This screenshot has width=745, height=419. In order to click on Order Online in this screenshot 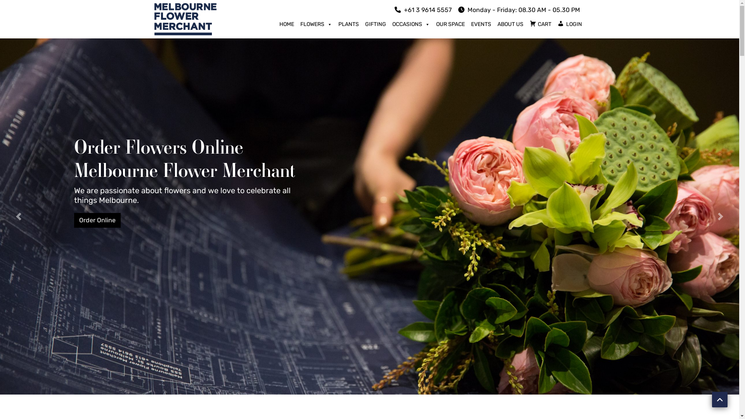, I will do `click(97, 220)`.